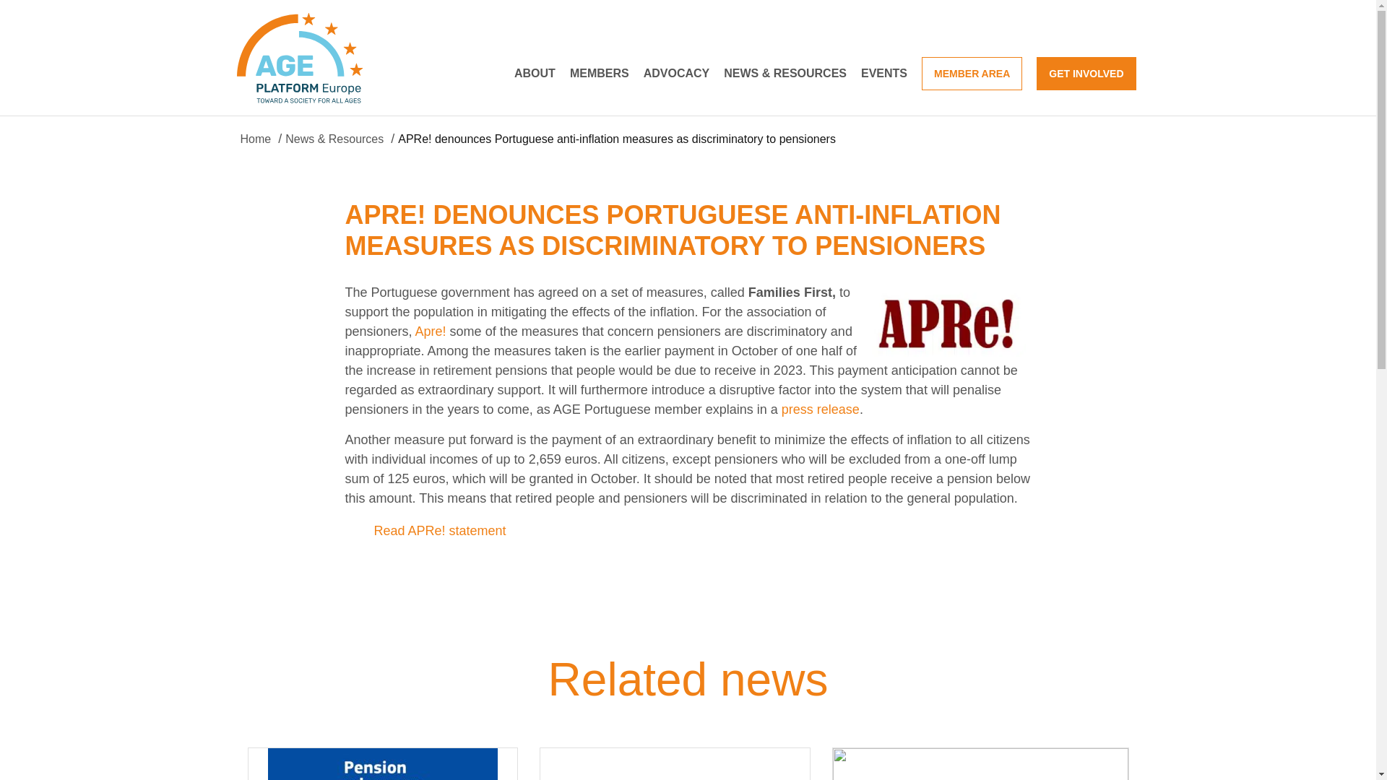  I want to click on MEMBERS, so click(600, 72).